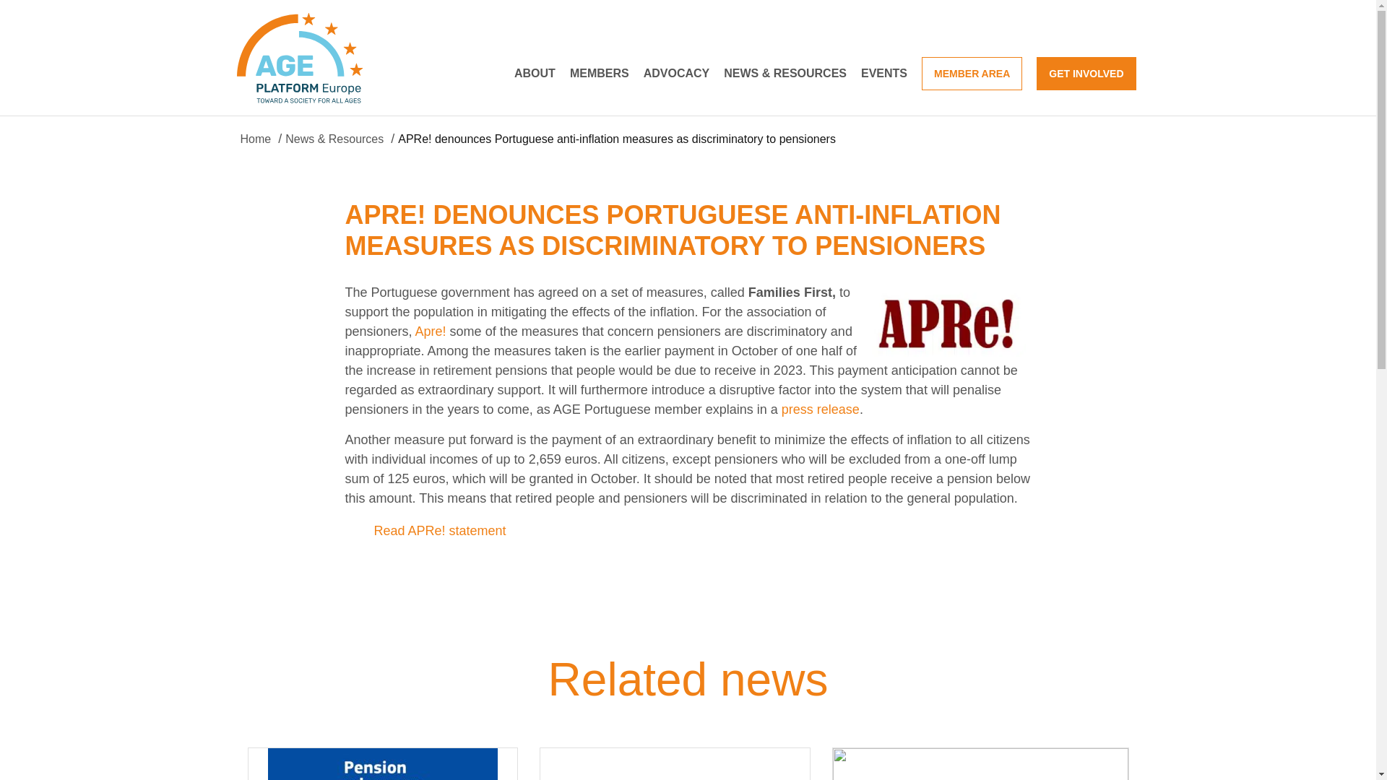  I want to click on MEMBERS, so click(600, 72).